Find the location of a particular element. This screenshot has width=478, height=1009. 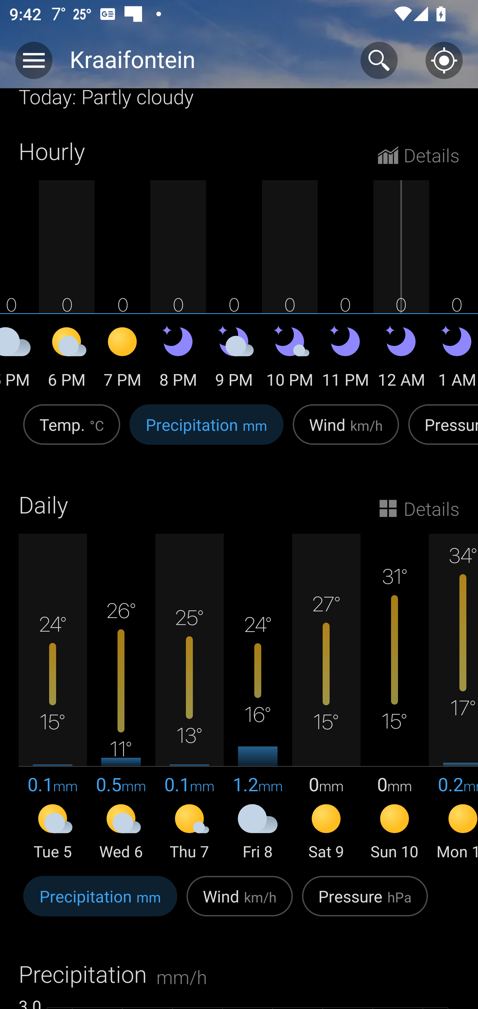

5 PM is located at coordinates (19, 359).